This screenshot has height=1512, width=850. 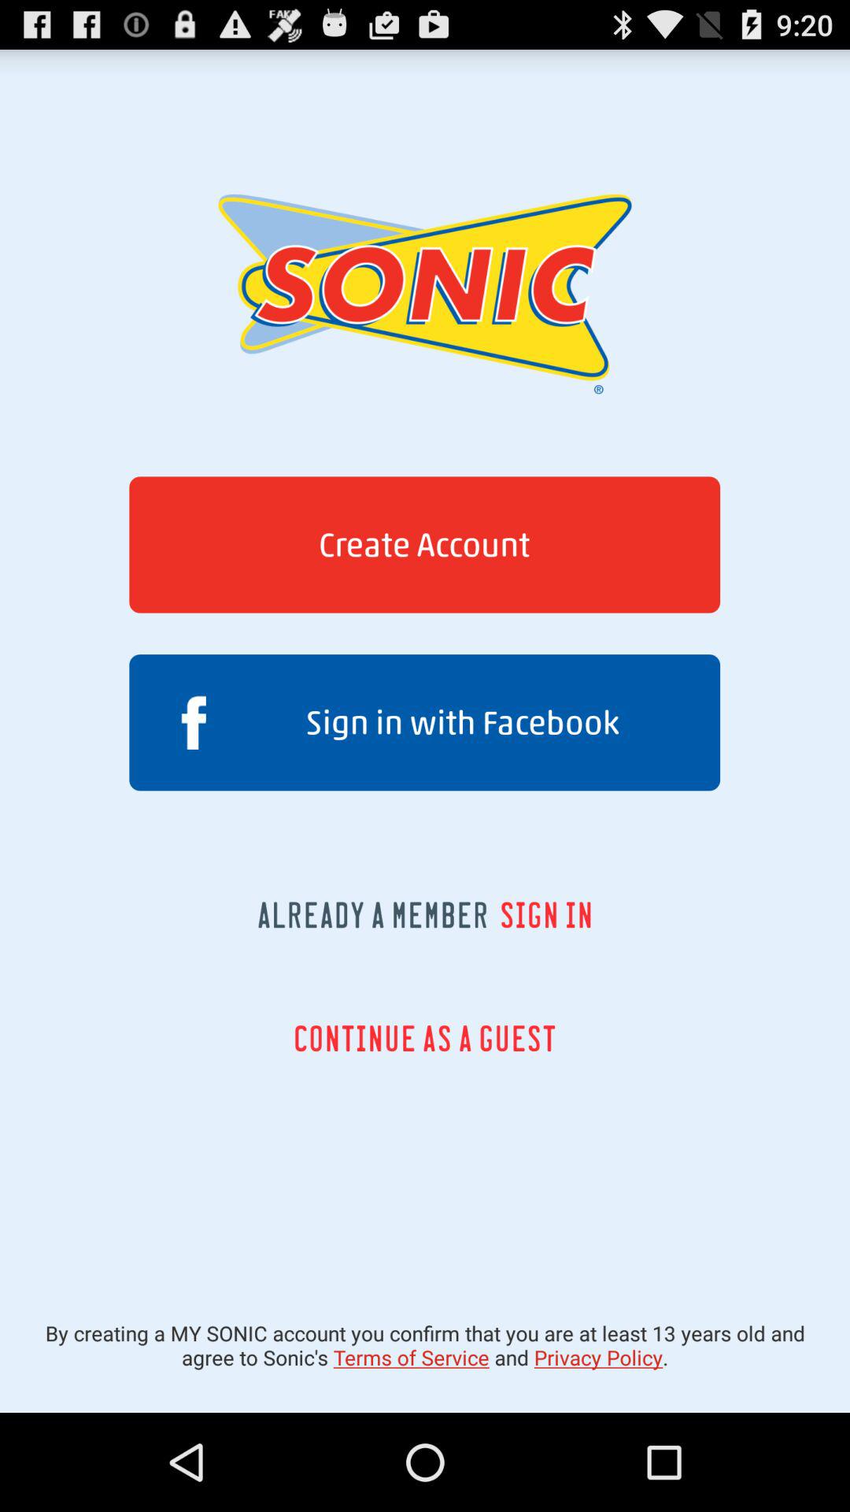 I want to click on press the button above sign in with item, so click(x=424, y=545).